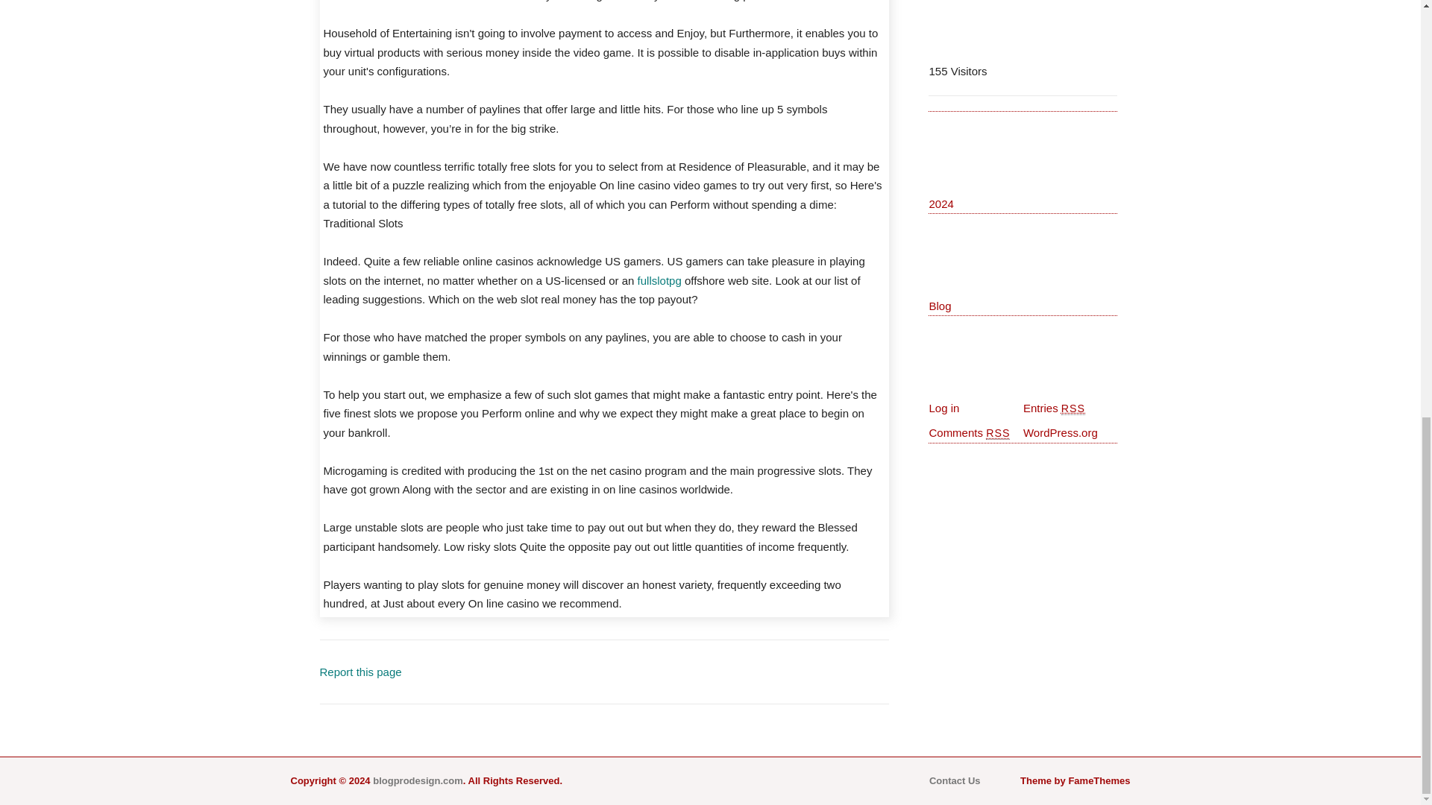  I want to click on Really Simple Syndication, so click(1073, 408).